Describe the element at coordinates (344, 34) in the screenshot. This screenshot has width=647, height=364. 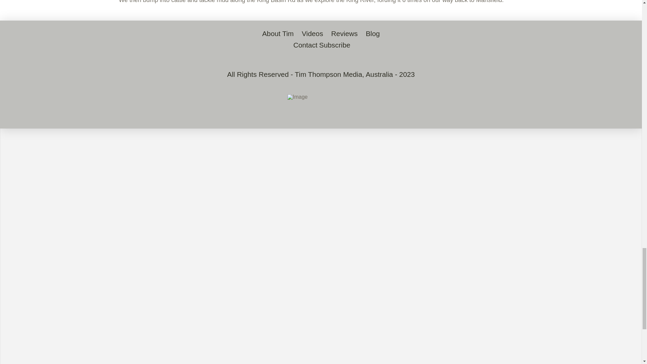
I see `Reviews` at that location.